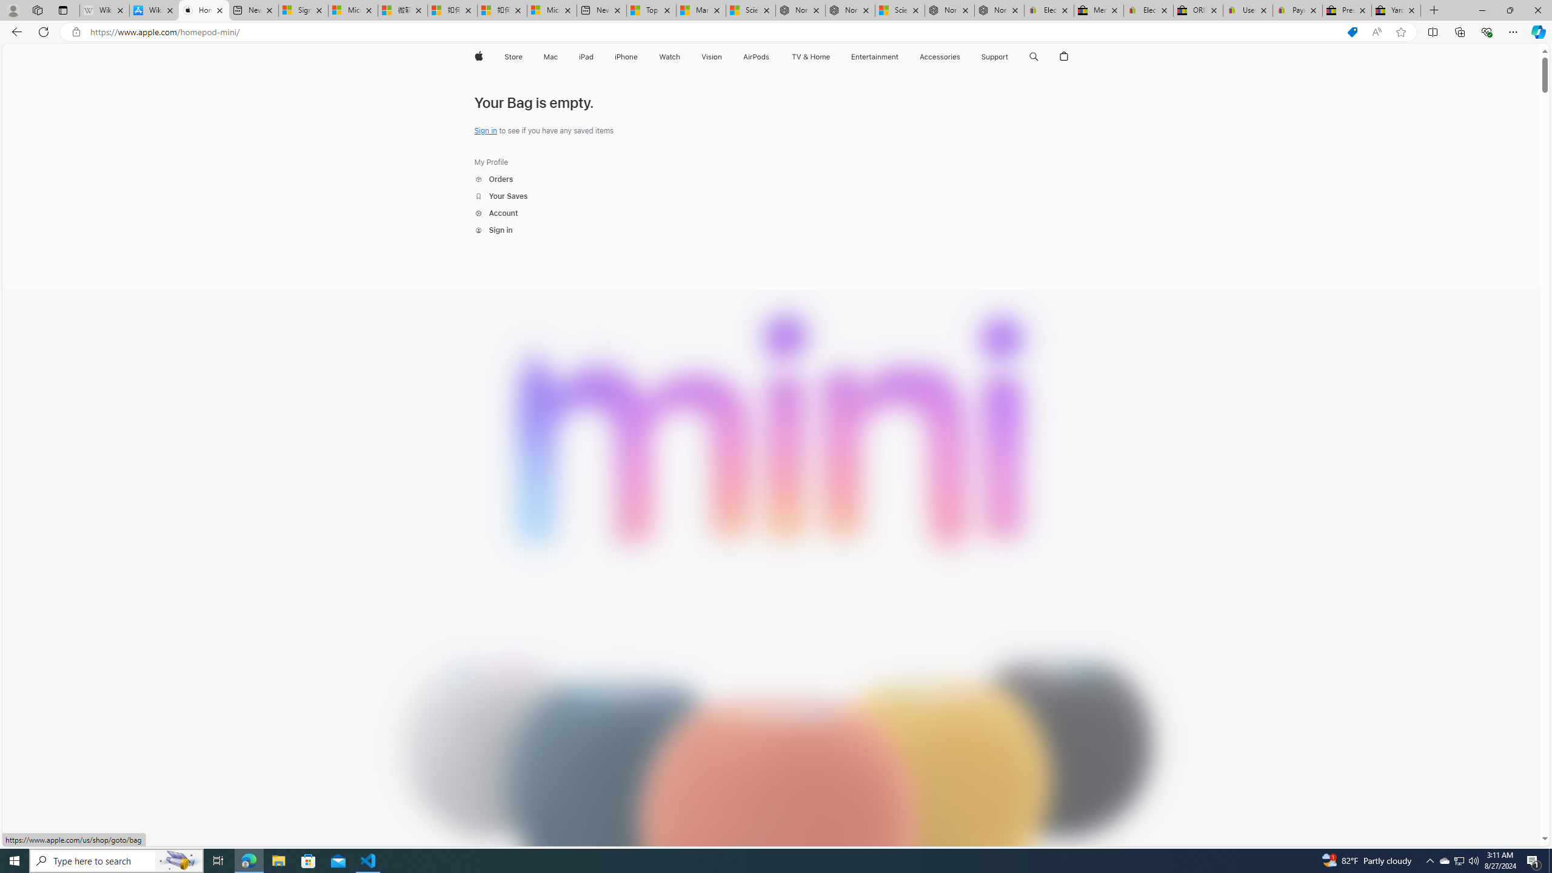 Image resolution: width=1552 pixels, height=873 pixels. Describe the element at coordinates (587, 57) in the screenshot. I see `iPad` at that location.